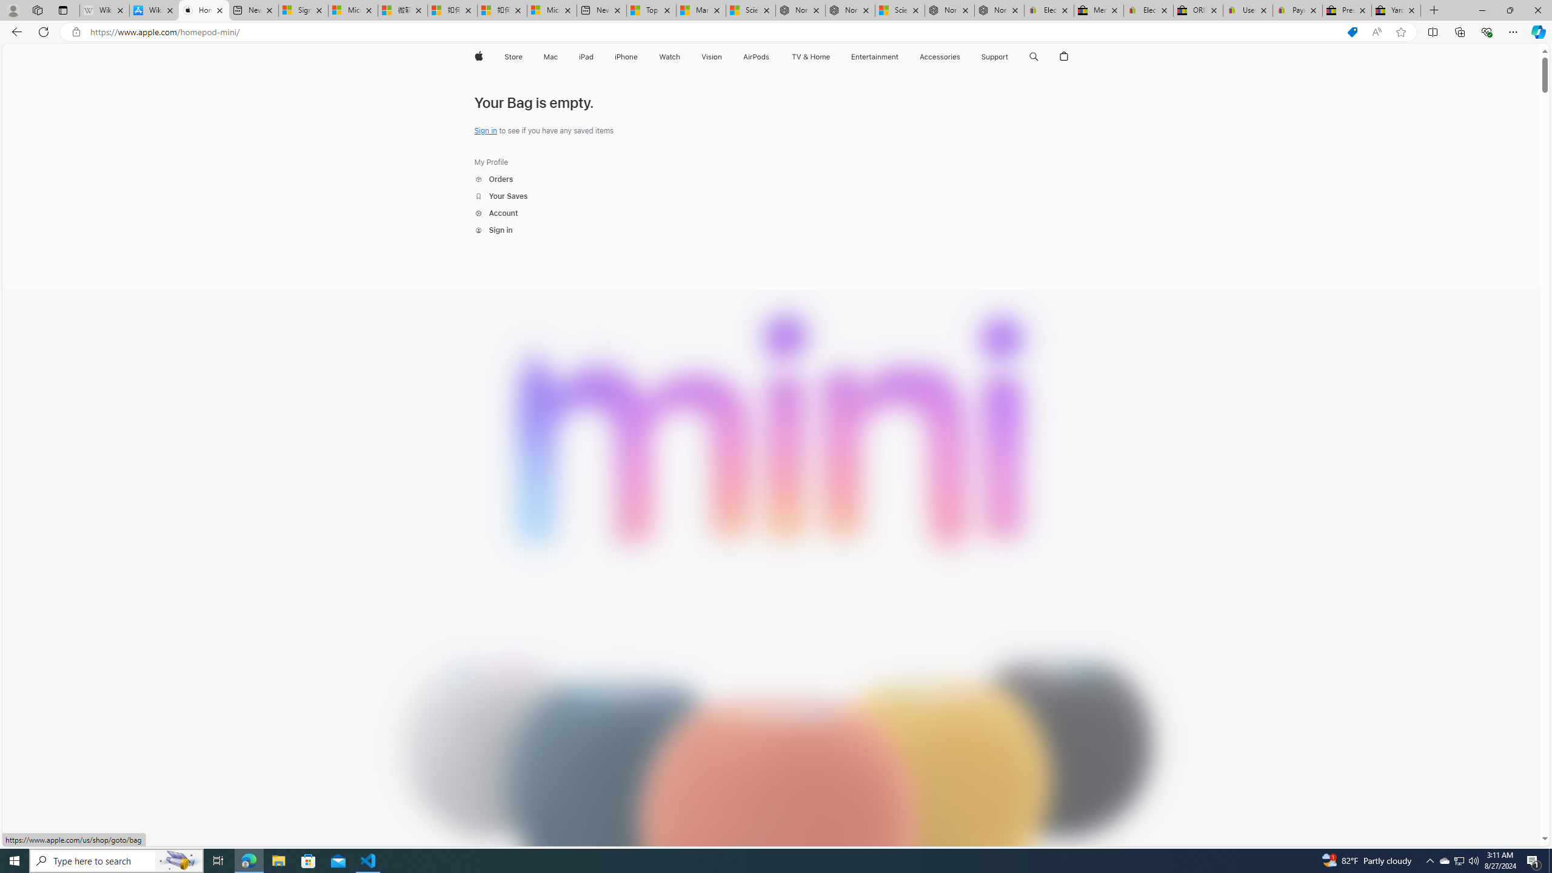 Image resolution: width=1552 pixels, height=873 pixels. Describe the element at coordinates (587, 57) in the screenshot. I see `iPad` at that location.